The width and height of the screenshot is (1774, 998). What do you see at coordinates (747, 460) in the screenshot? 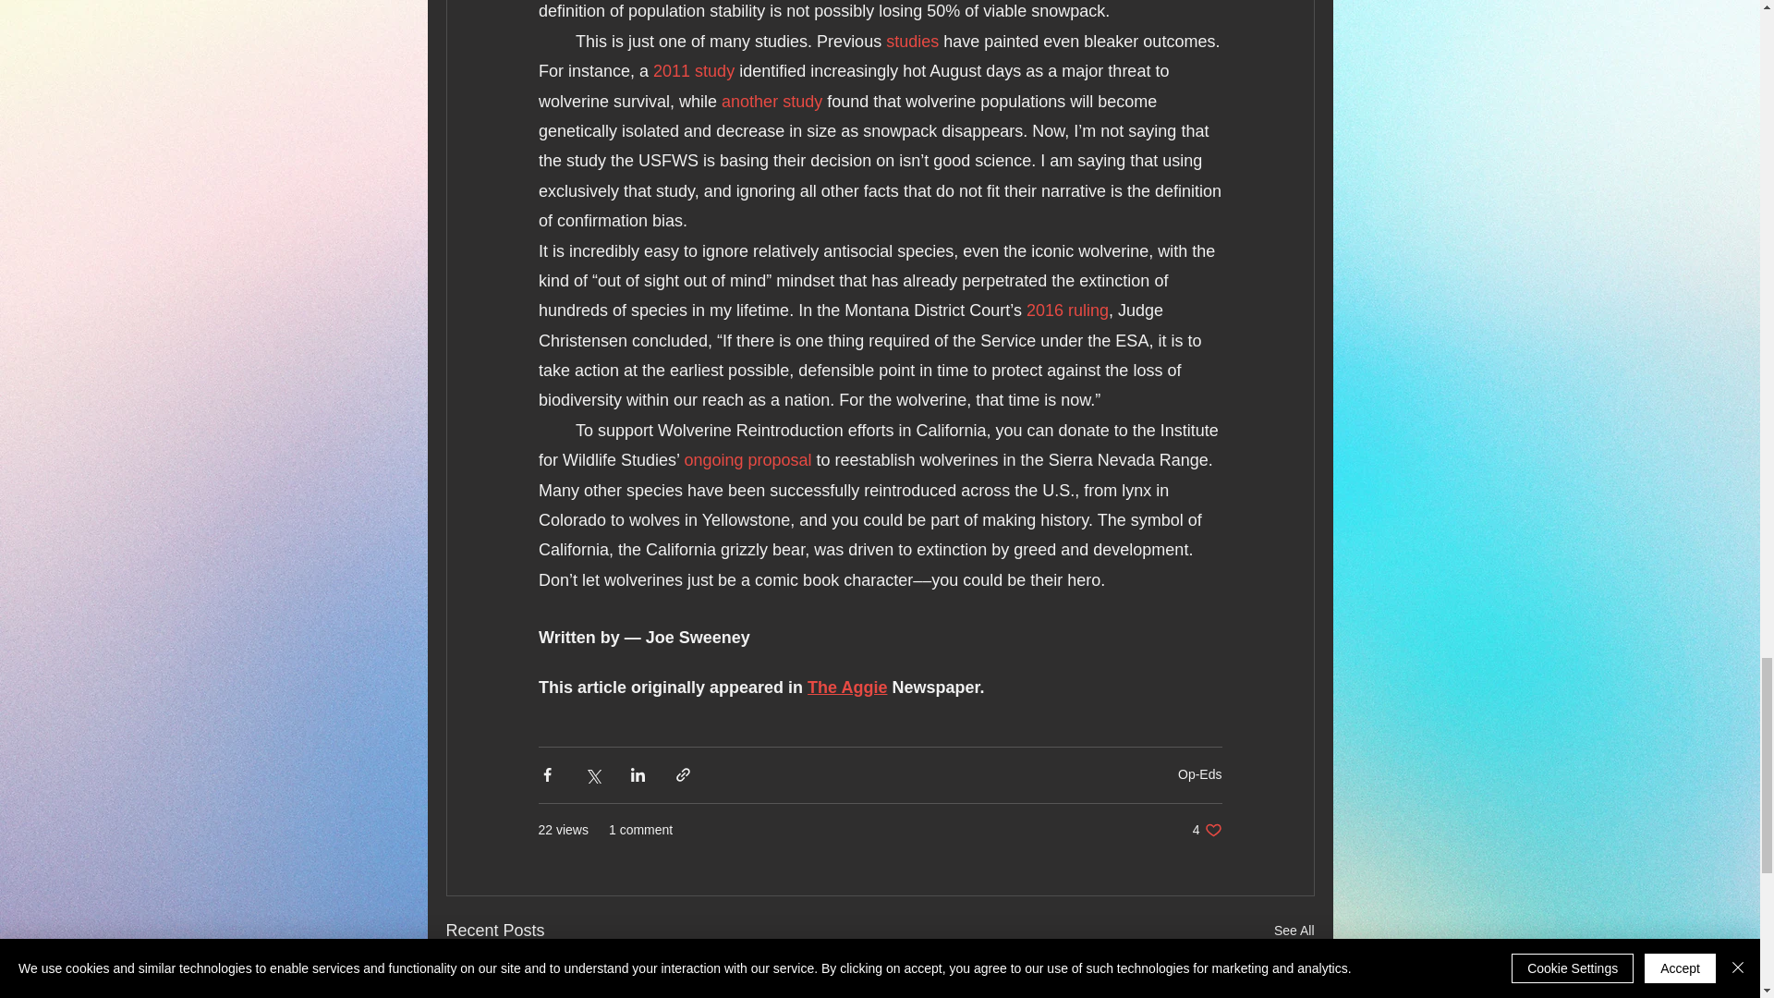
I see `ongoing proposal` at bounding box center [747, 460].